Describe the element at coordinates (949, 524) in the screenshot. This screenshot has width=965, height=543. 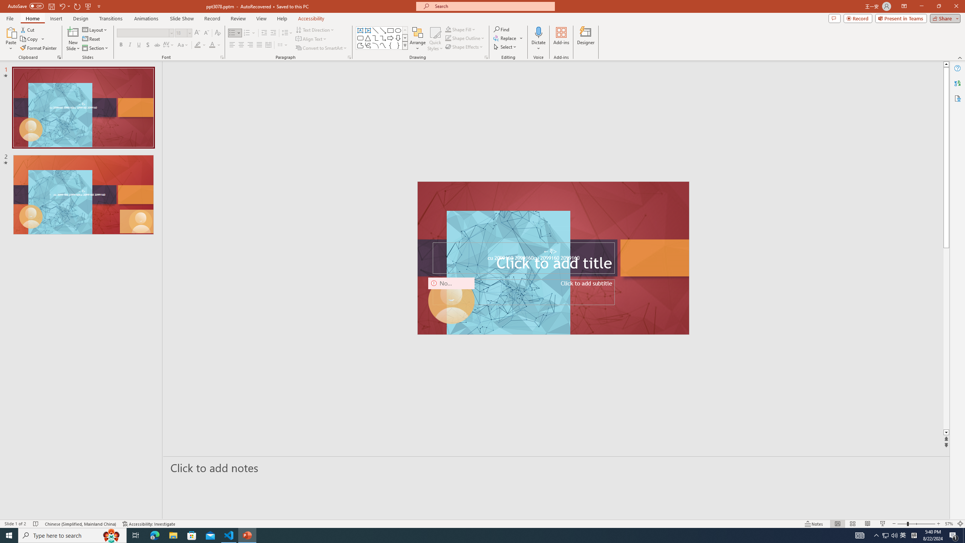
I see `Zoom 57%` at that location.